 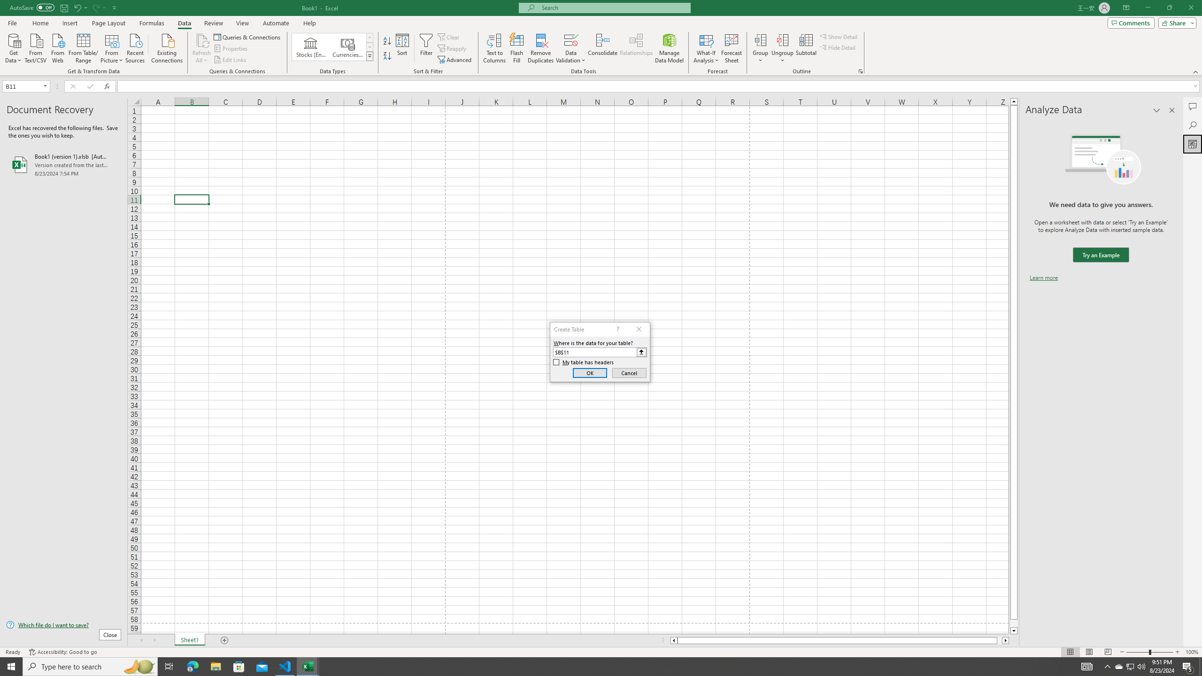 What do you see at coordinates (135, 47) in the screenshot?
I see `Recent Sources` at bounding box center [135, 47].